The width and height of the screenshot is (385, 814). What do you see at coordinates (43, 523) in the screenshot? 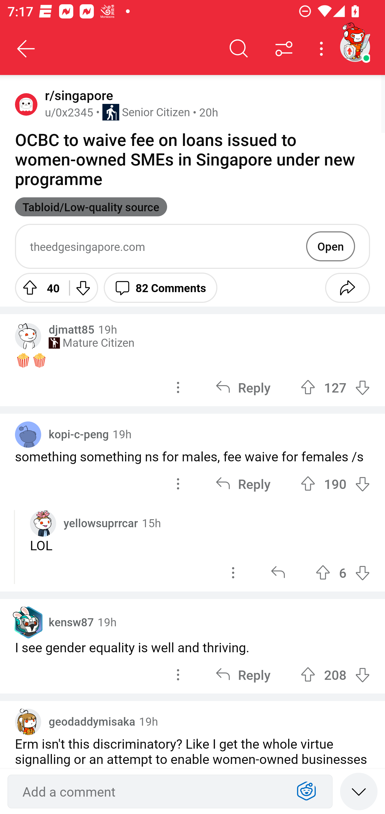
I see `Custom avatar` at bounding box center [43, 523].